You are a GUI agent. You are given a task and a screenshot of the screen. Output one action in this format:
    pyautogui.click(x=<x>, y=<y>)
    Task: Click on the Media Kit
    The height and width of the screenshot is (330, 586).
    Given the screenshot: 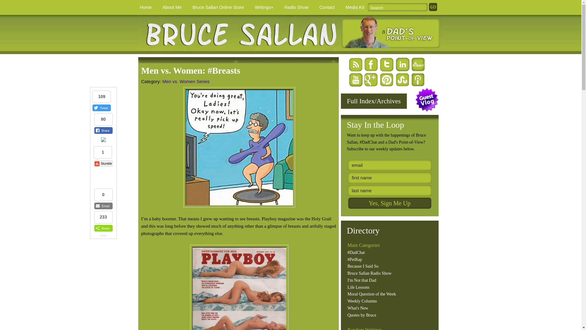 What is the action you would take?
    pyautogui.click(x=355, y=7)
    